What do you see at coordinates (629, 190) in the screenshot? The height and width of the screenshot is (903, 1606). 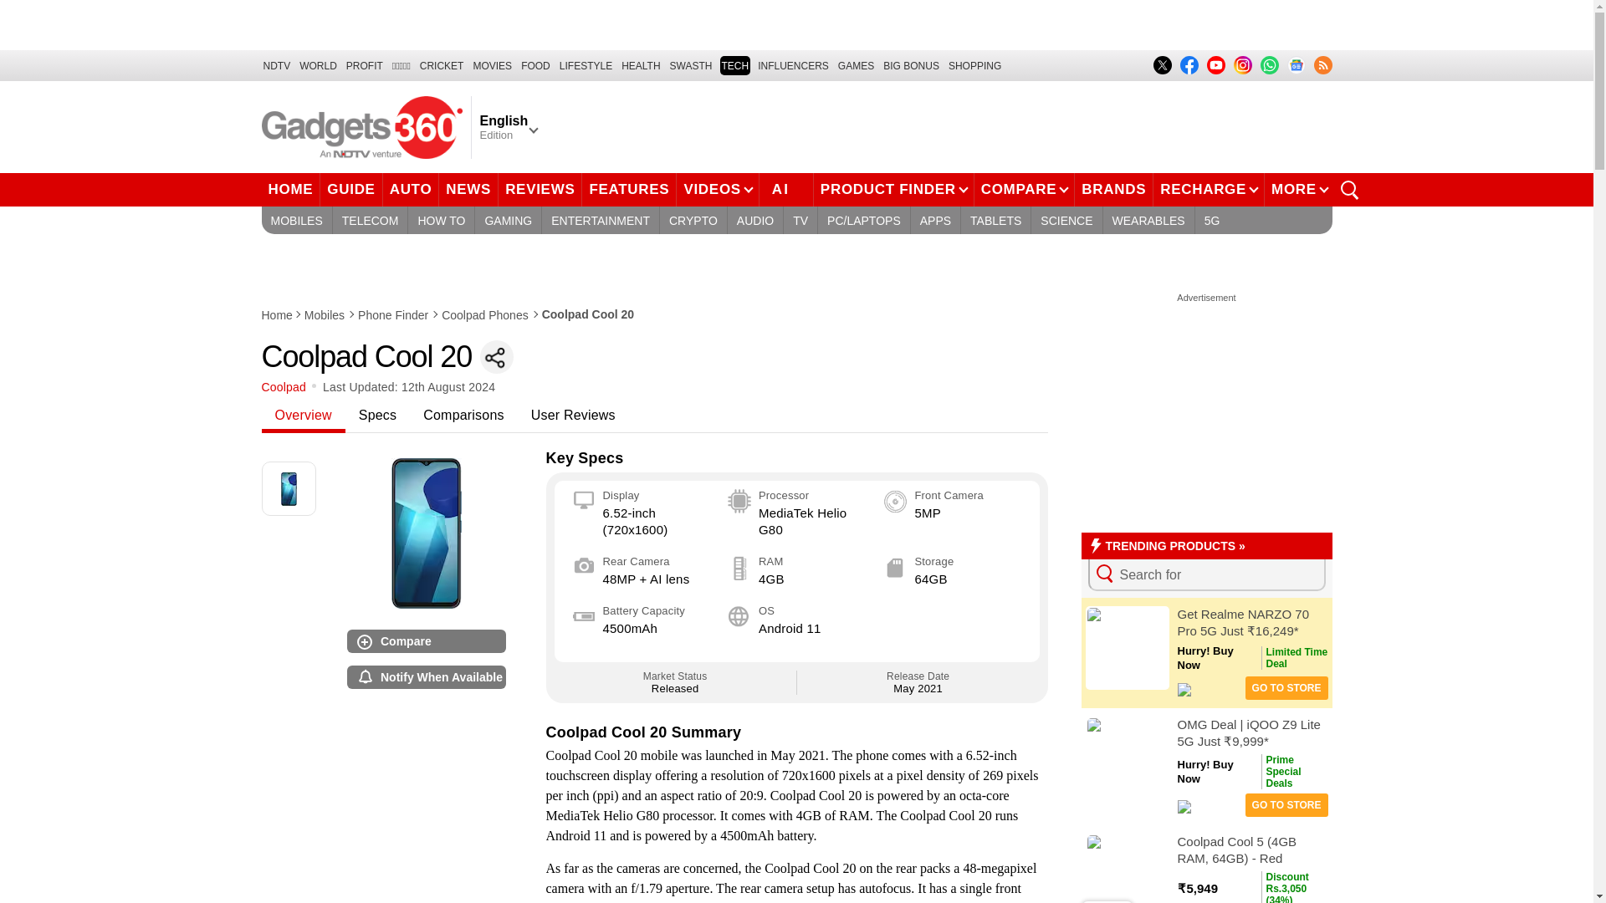 I see `FEATURES` at bounding box center [629, 190].